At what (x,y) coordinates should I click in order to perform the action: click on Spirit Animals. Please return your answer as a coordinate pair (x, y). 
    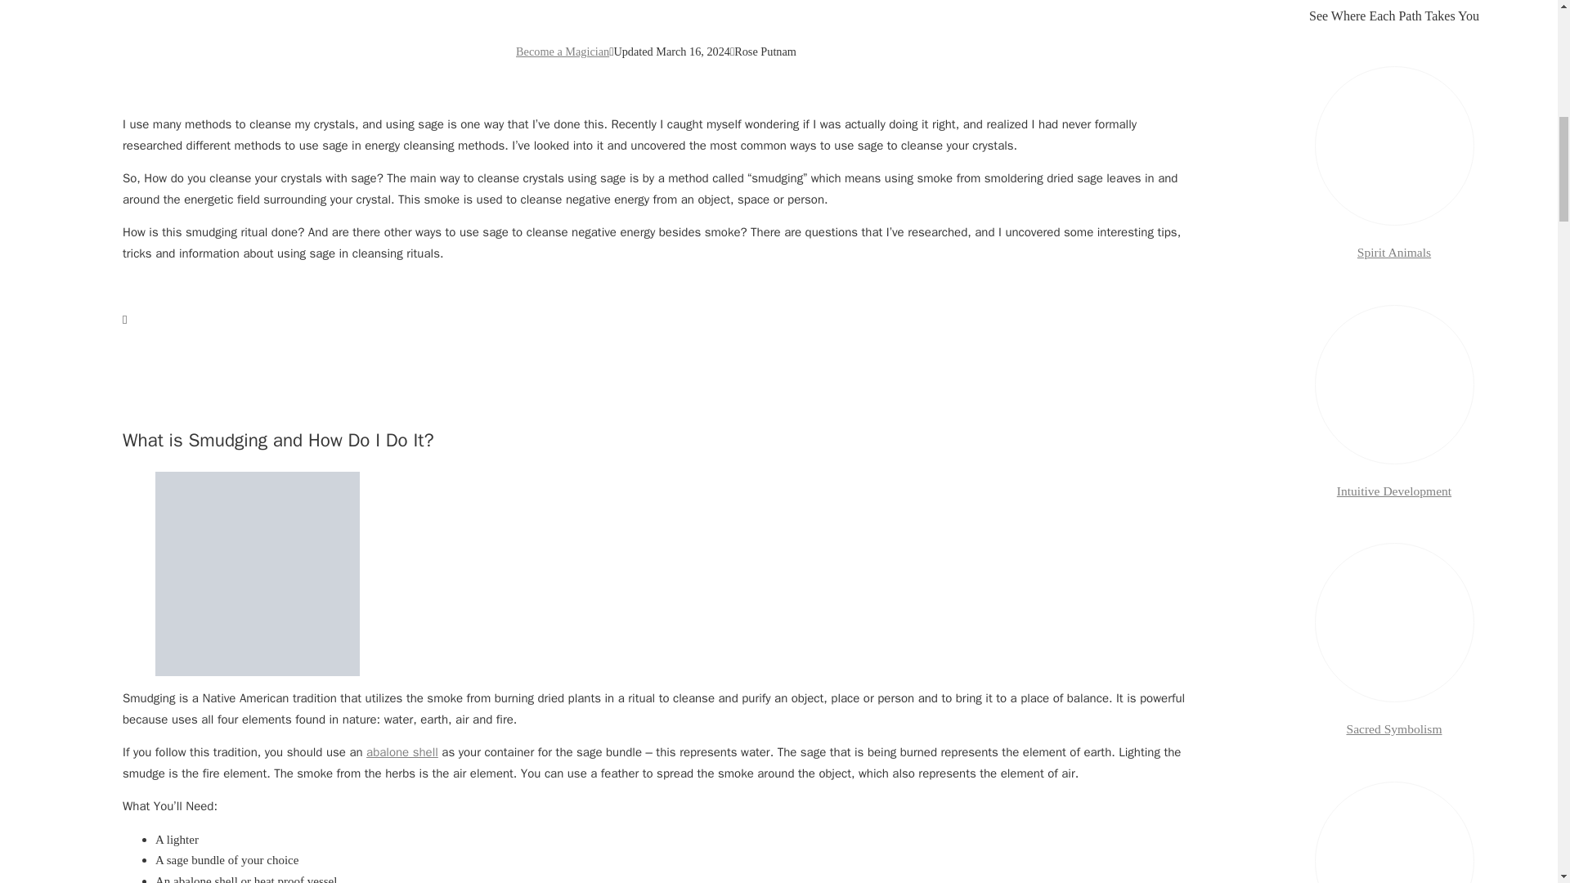
    Looking at the image, I should click on (1393, 252).